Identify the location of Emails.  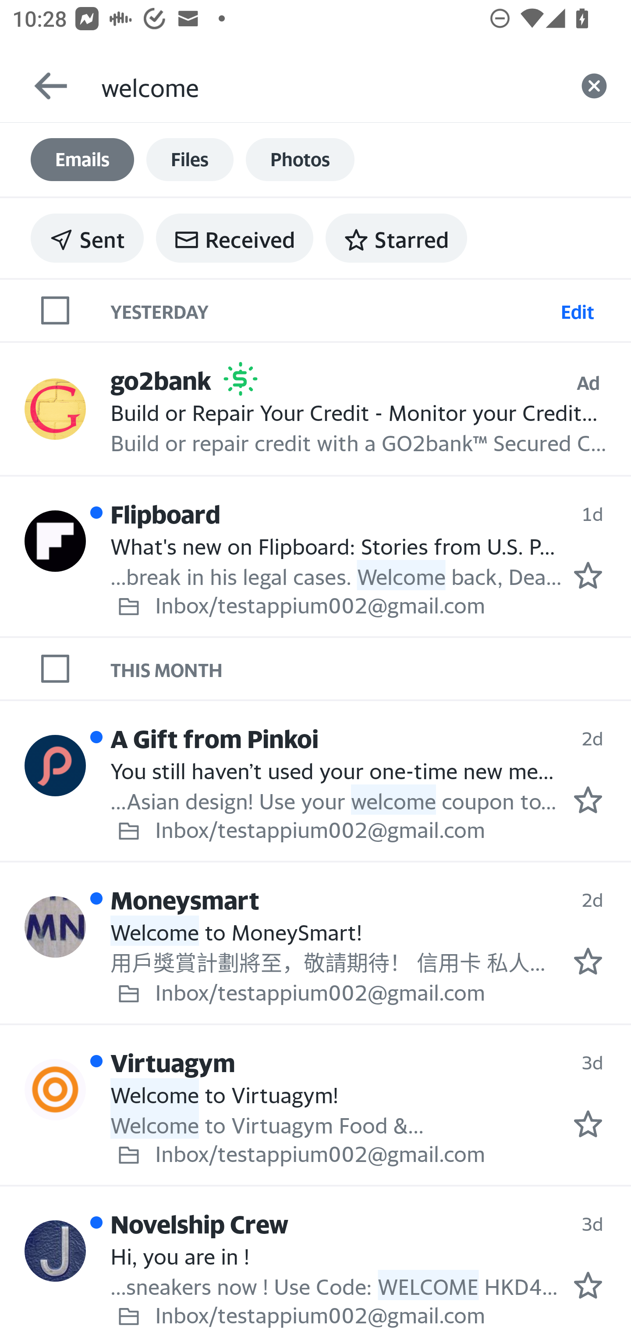
(82, 160).